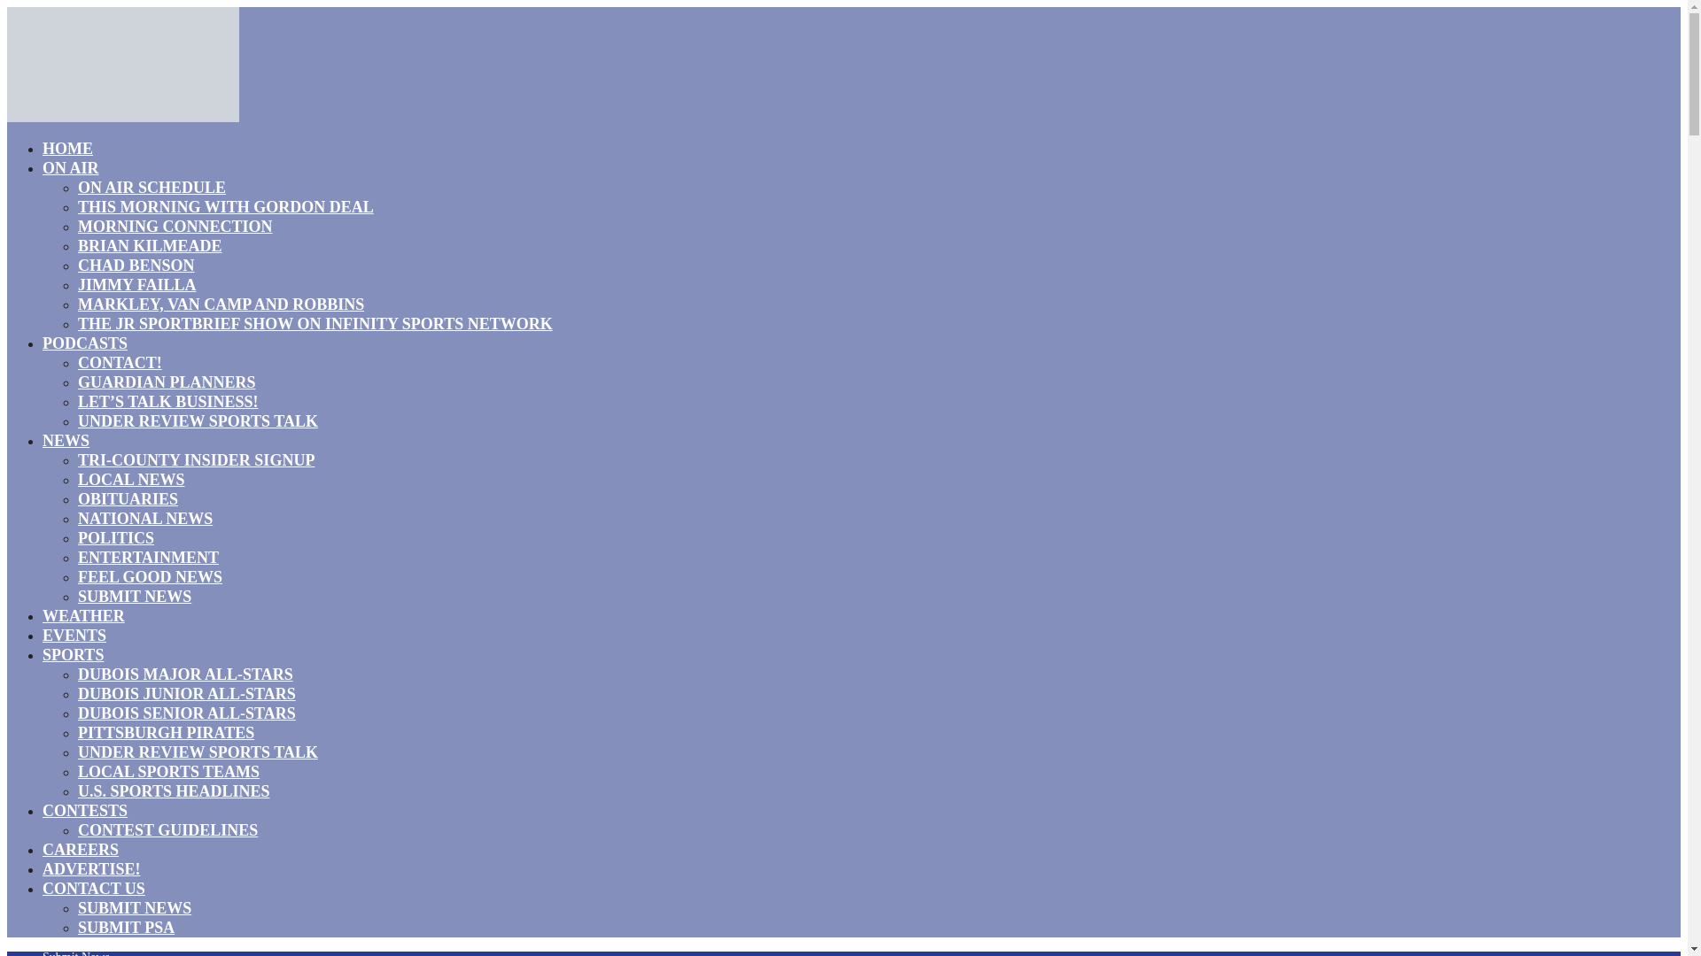 Image resolution: width=1701 pixels, height=956 pixels. Describe the element at coordinates (85, 343) in the screenshot. I see `PODCASTS` at that location.